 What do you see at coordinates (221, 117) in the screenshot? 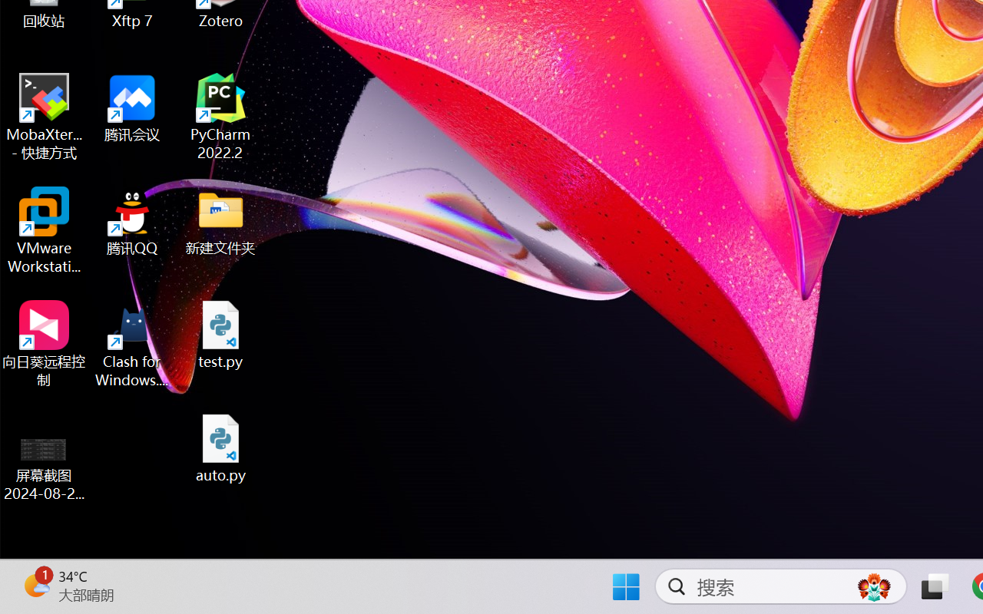
I see `PyCharm 2022.2` at bounding box center [221, 117].